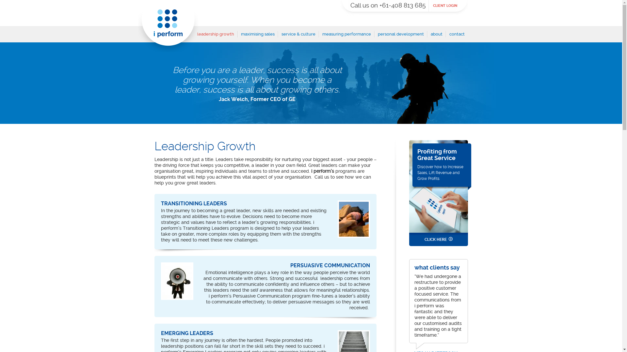 This screenshot has height=352, width=627. I want to click on measuring performance, so click(346, 37).